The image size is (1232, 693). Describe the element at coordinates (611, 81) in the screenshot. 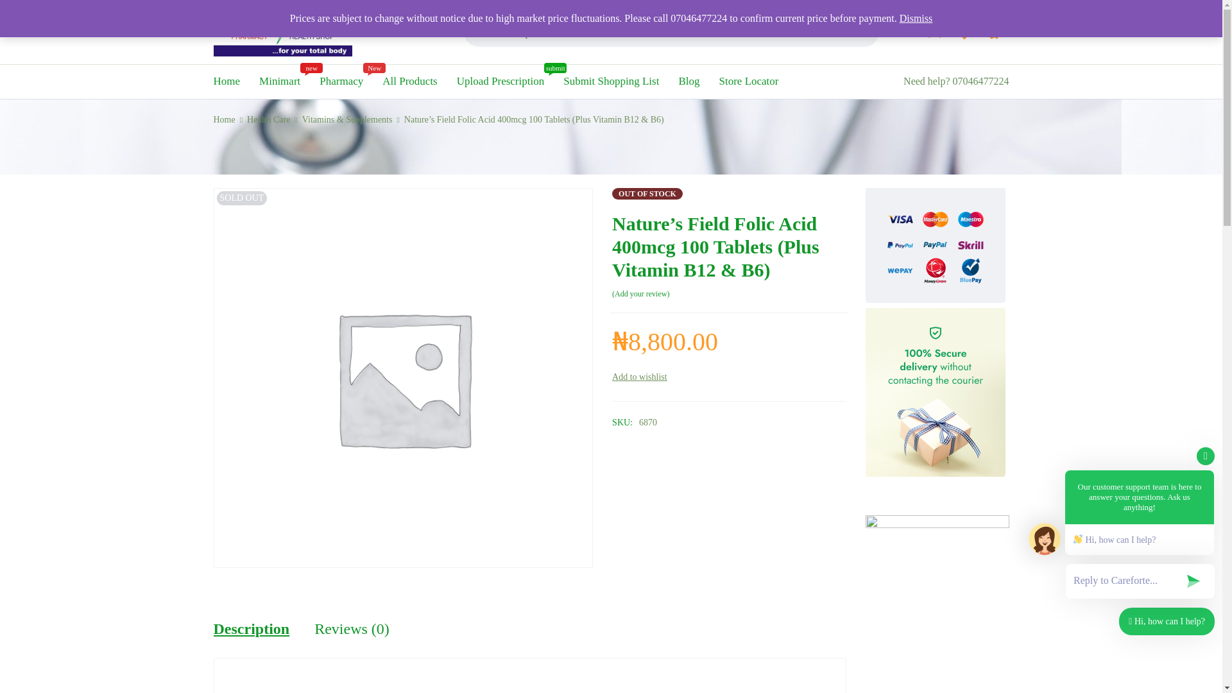

I see `All Products` at that location.